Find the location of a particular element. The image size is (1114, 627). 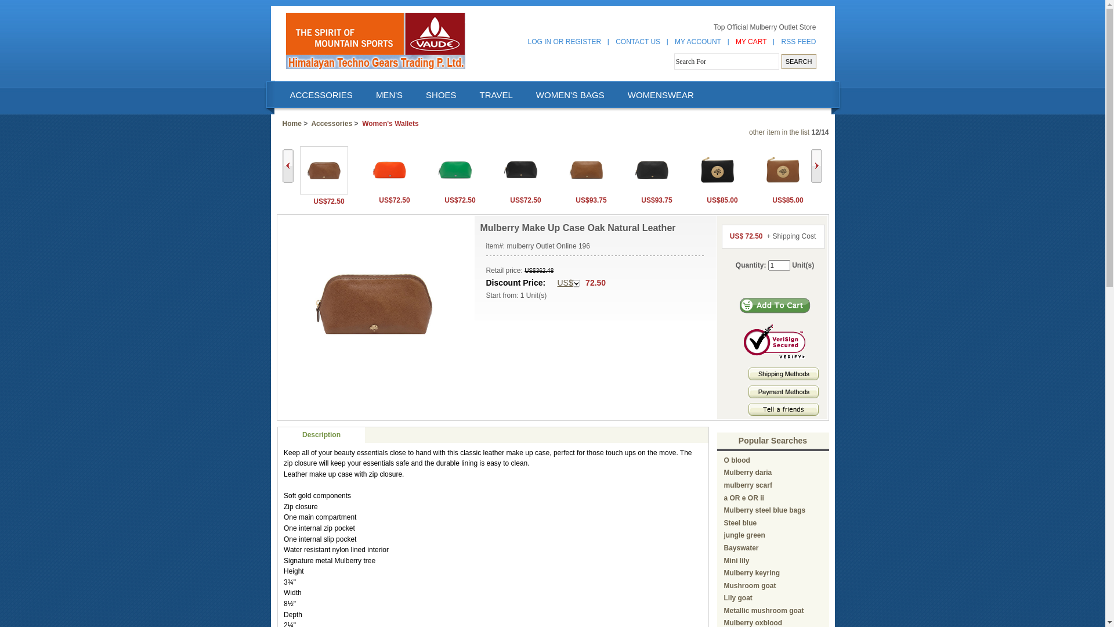

WOMEN'S BAGS is located at coordinates (570, 95).